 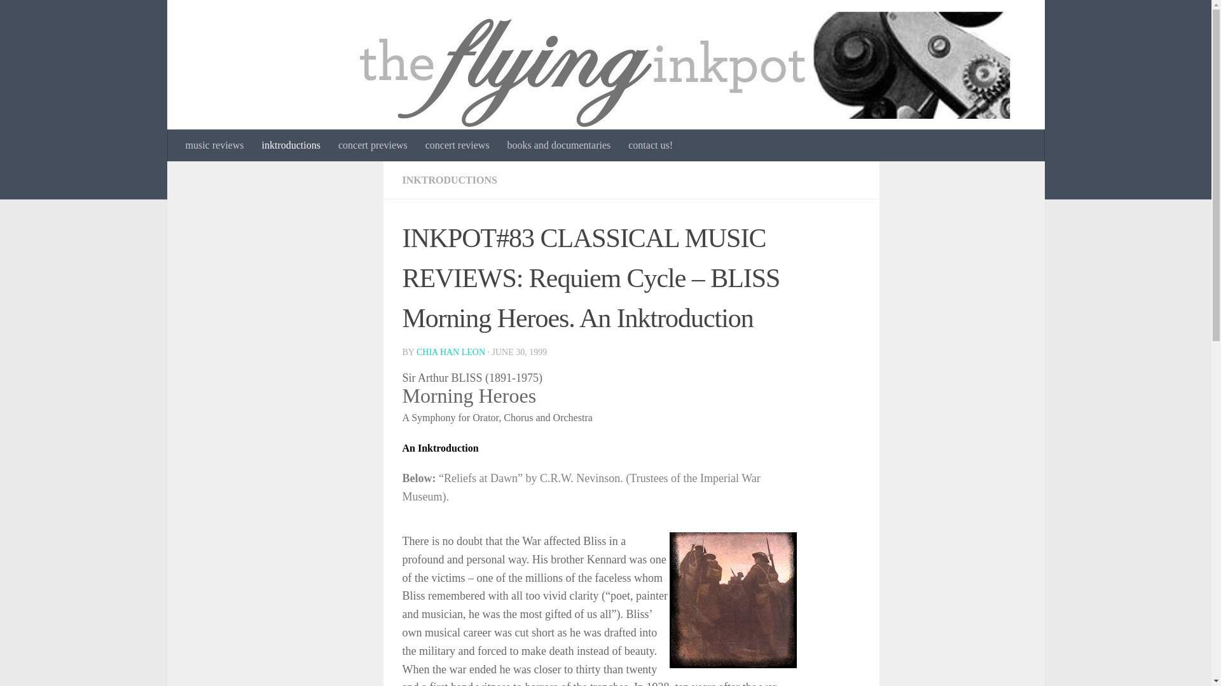 What do you see at coordinates (373, 145) in the screenshot?
I see `concert previews` at bounding box center [373, 145].